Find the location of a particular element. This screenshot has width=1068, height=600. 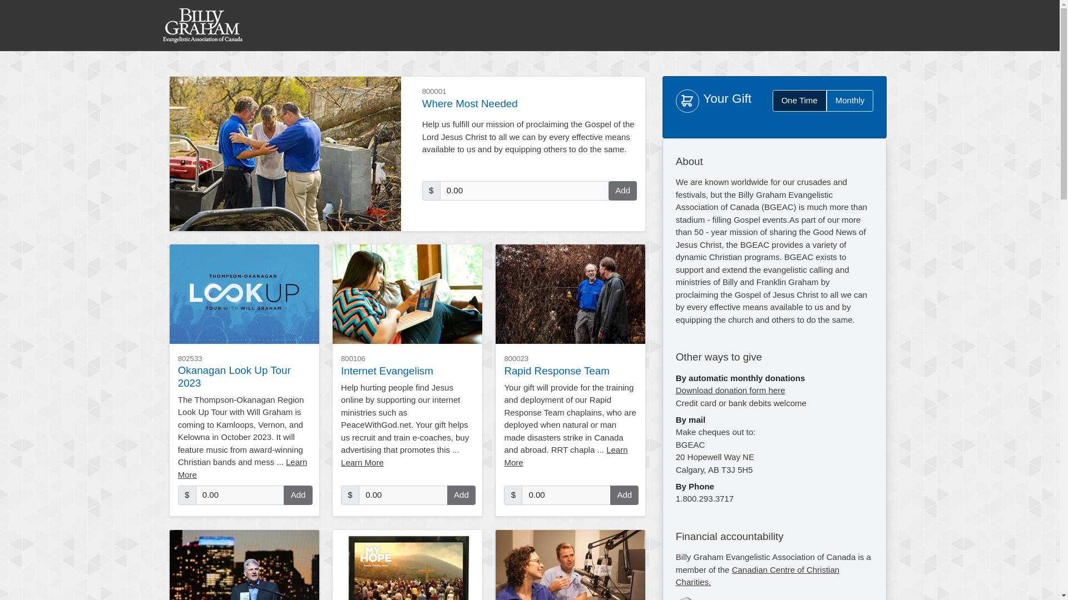

Add is located at coordinates (624, 496).